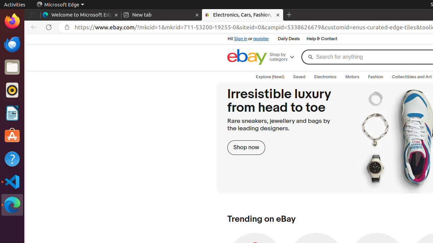 This screenshot has width=433, height=243. What do you see at coordinates (12, 67) in the screenshot?
I see `Files` at bounding box center [12, 67].